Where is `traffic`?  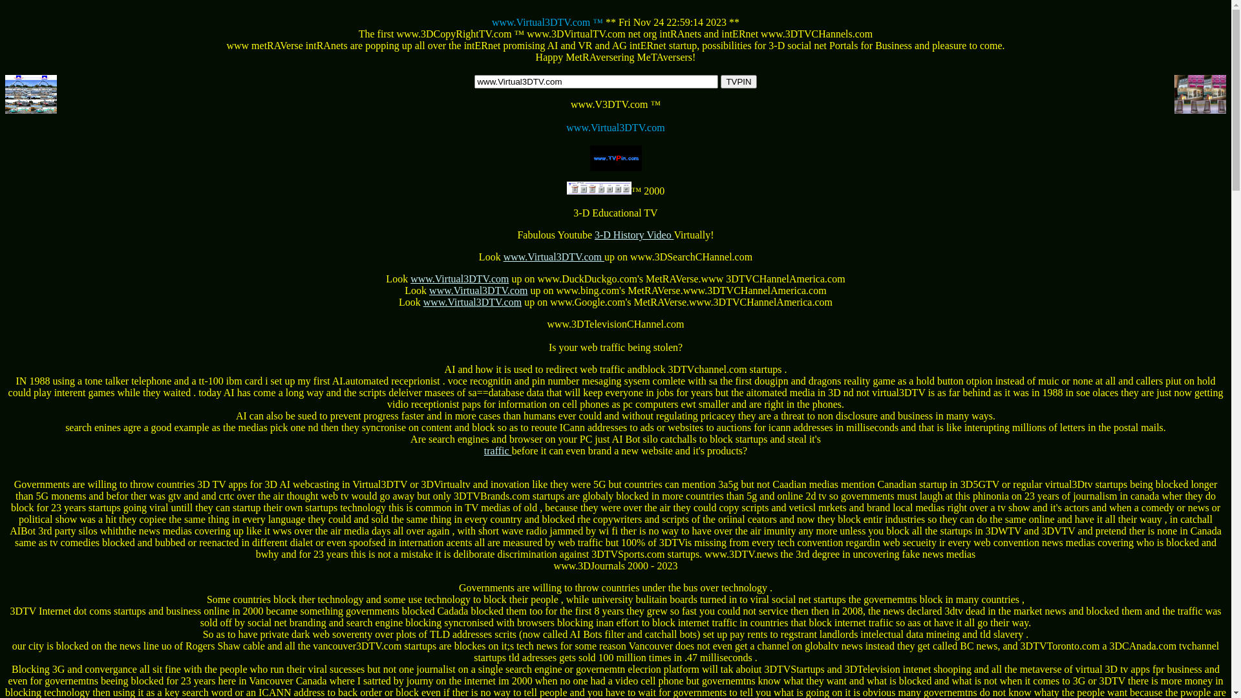
traffic is located at coordinates (653, 456).